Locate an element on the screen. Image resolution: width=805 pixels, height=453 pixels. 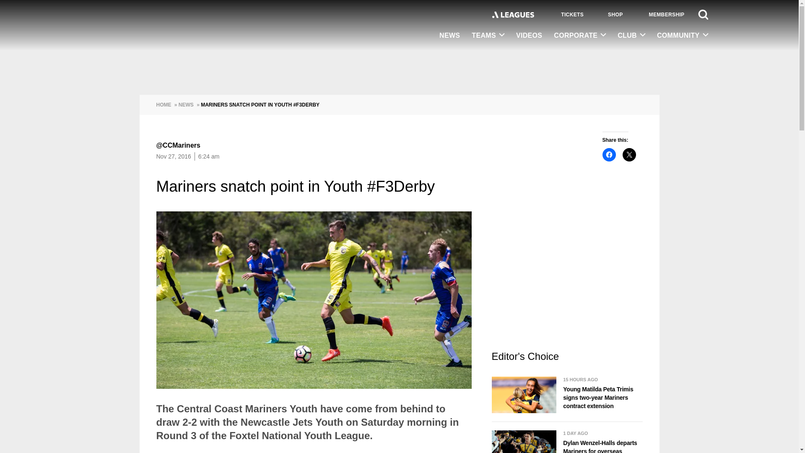
CLUB is located at coordinates (631, 36).